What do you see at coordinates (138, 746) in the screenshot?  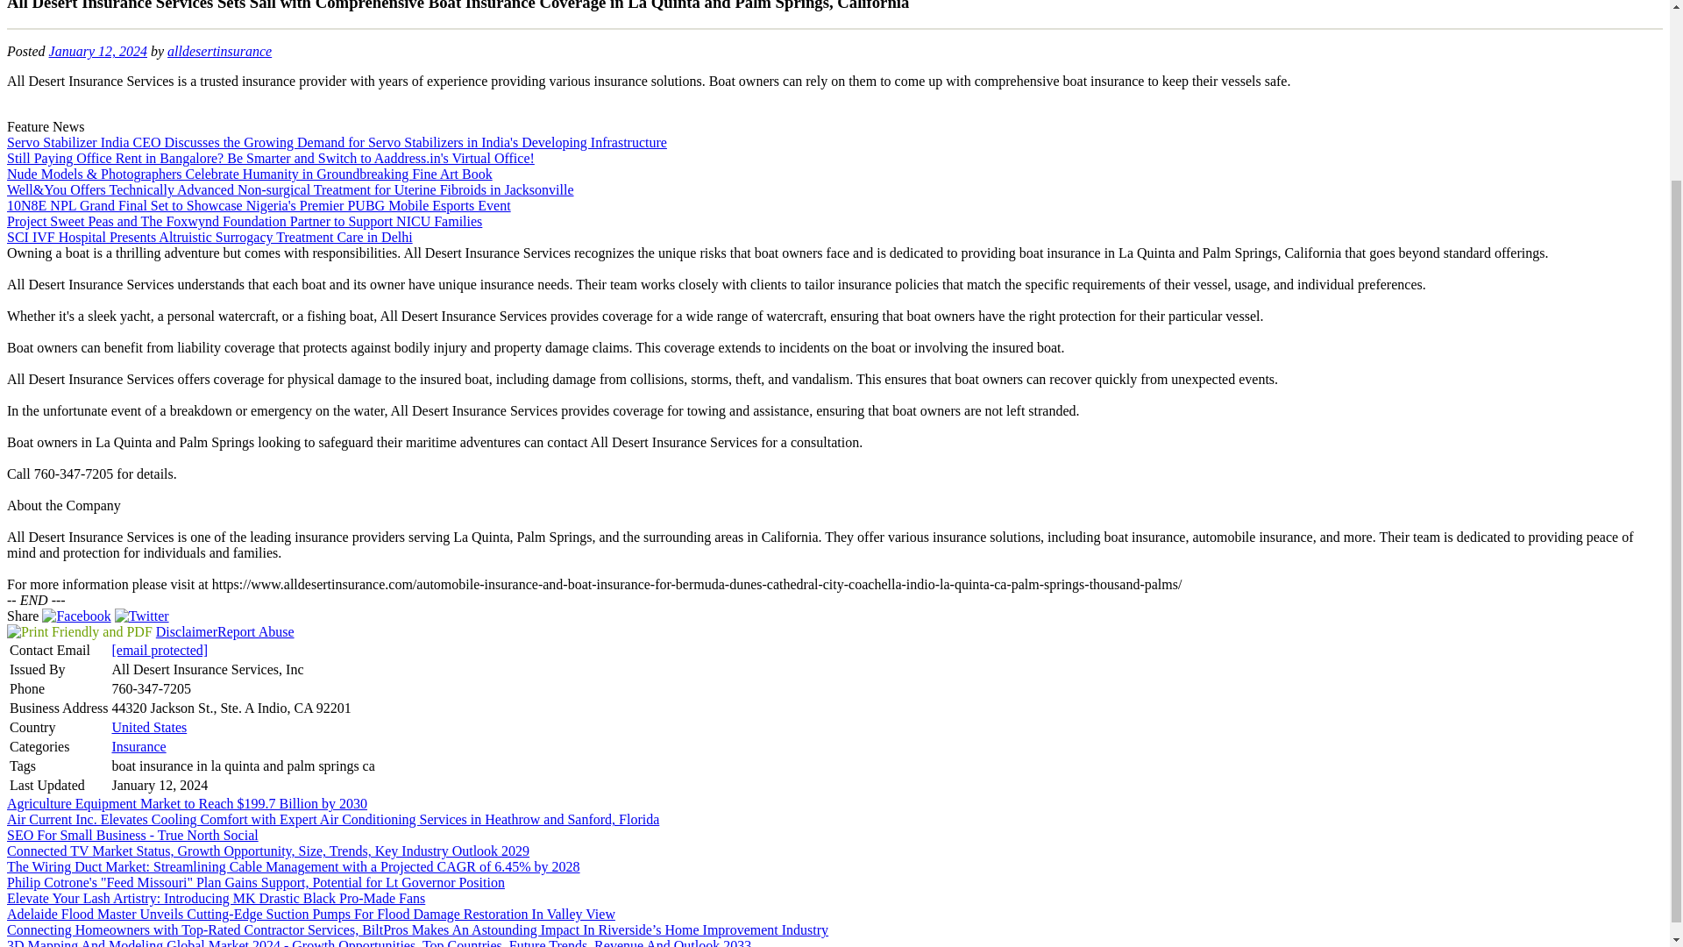 I see `Insurance` at bounding box center [138, 746].